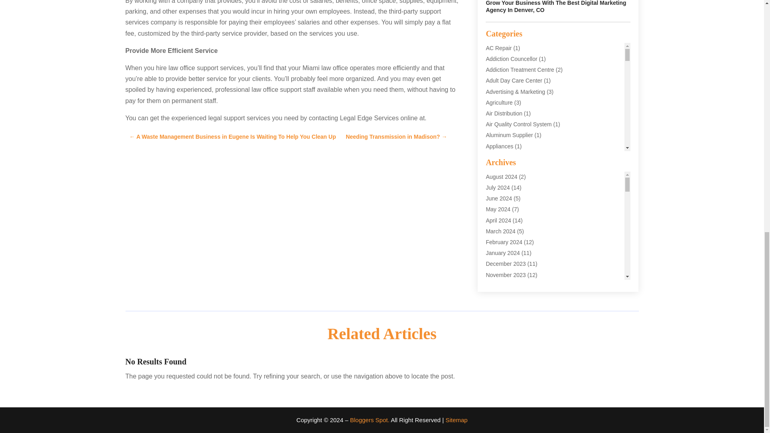  What do you see at coordinates (507, 200) in the screenshot?
I see `Audio Installation` at bounding box center [507, 200].